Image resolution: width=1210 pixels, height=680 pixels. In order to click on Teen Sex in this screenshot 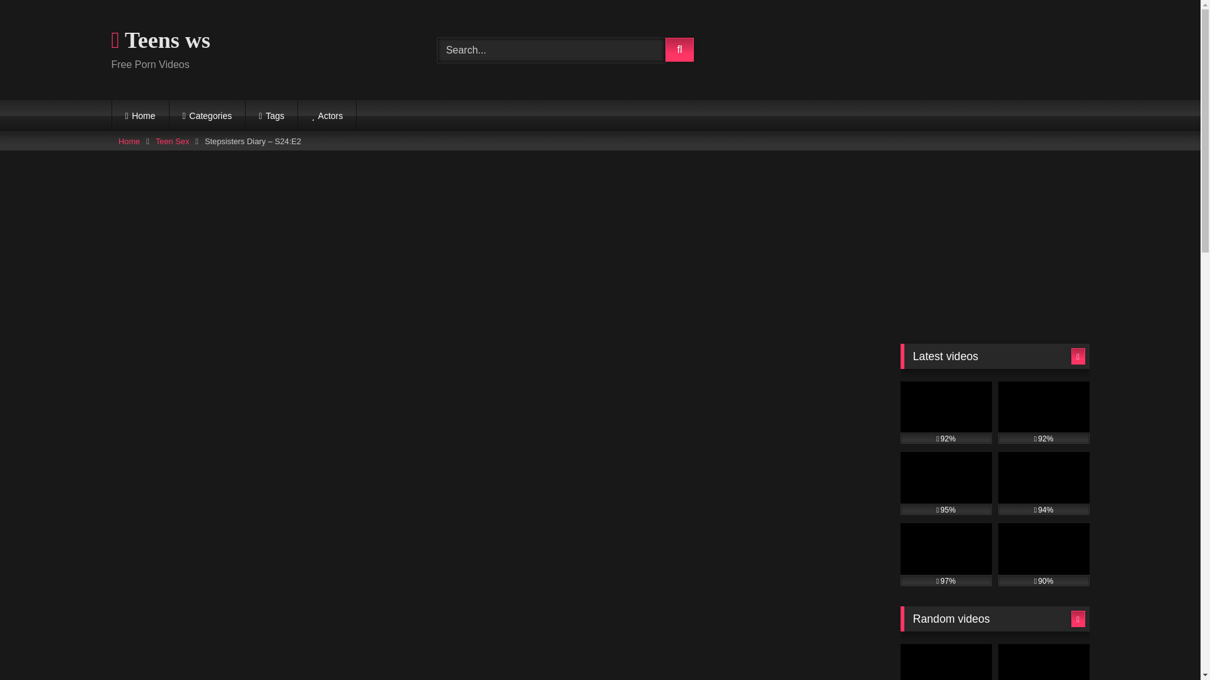, I will do `click(172, 141)`.